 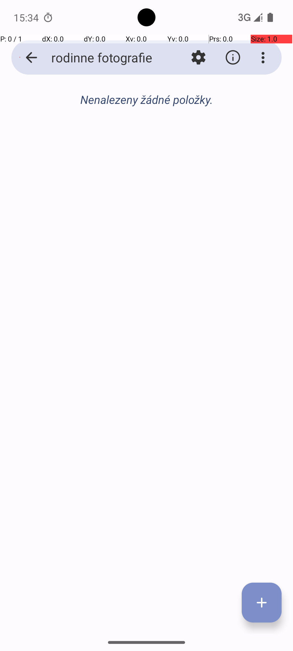 What do you see at coordinates (146, 129) in the screenshot?
I see `Zahajte konverzaci` at bounding box center [146, 129].